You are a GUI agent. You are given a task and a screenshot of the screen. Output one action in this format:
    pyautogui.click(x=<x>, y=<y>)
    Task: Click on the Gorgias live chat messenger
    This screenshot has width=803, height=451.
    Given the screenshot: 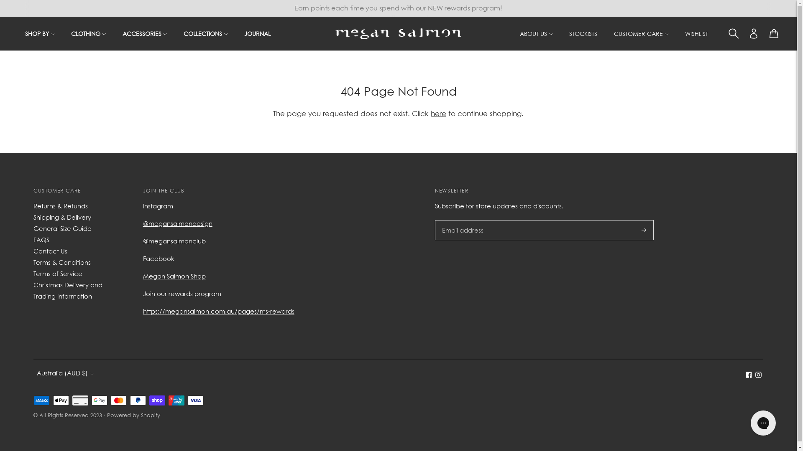 What is the action you would take?
    pyautogui.click(x=763, y=423)
    